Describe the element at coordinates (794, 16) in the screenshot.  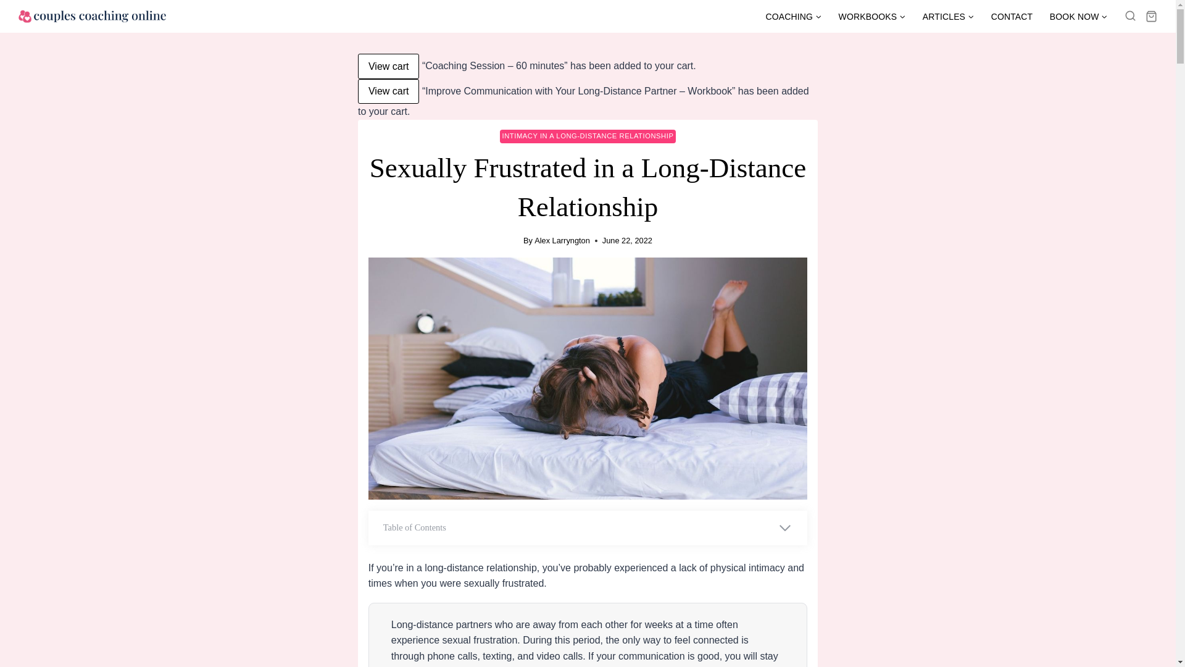
I see `COACHING` at that location.